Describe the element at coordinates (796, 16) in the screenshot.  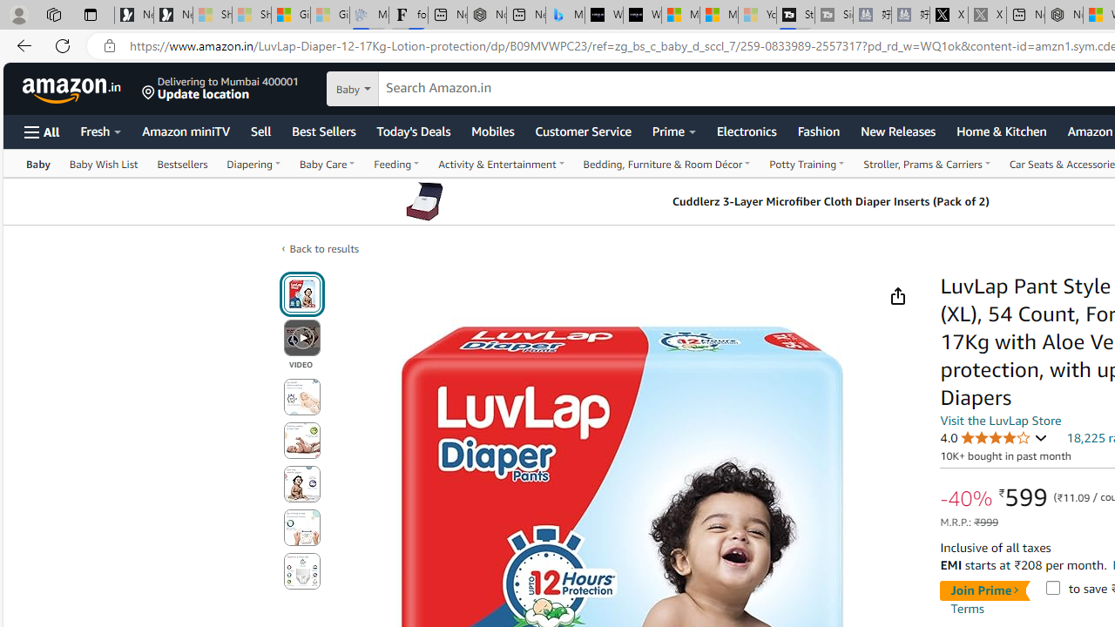
I see `Streaming Coverage | T3` at that location.